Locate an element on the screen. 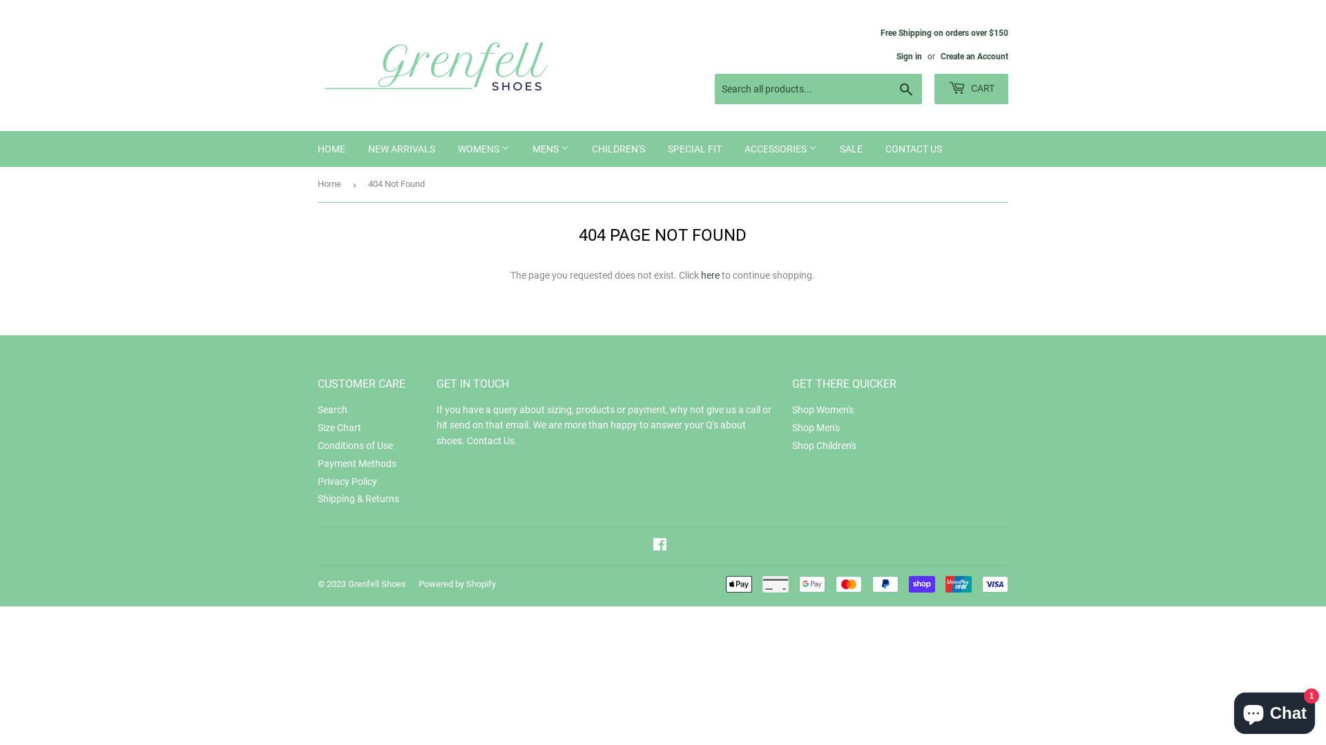  Size Chart is located at coordinates (340, 428).